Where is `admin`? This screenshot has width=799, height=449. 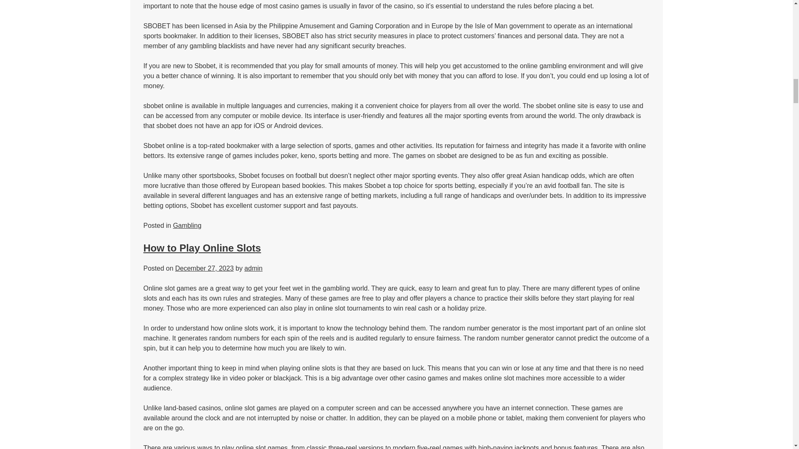
admin is located at coordinates (253, 269).